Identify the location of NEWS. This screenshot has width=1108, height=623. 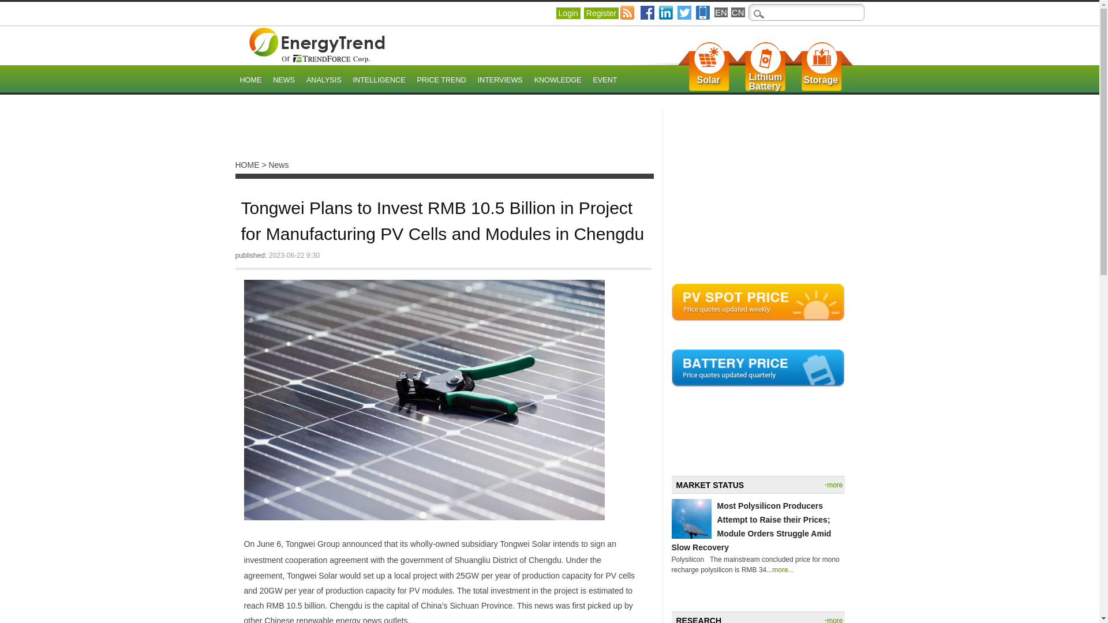
(283, 81).